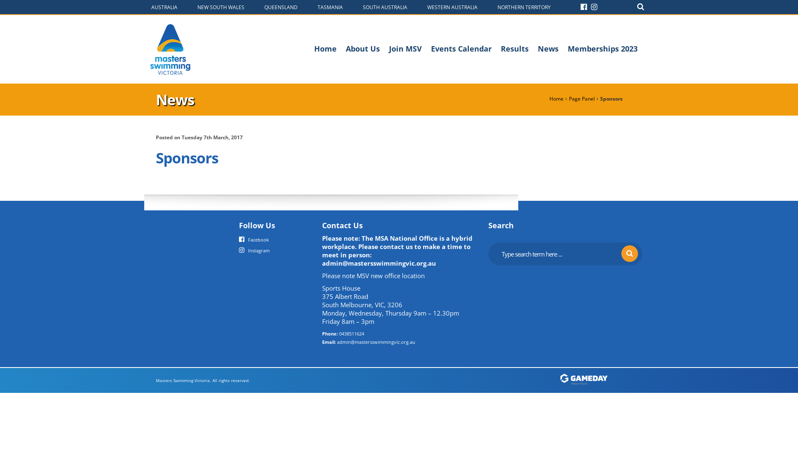 This screenshot has height=449, width=798. What do you see at coordinates (384, 7) in the screenshot?
I see `SOUTH AUSTRALIA` at bounding box center [384, 7].